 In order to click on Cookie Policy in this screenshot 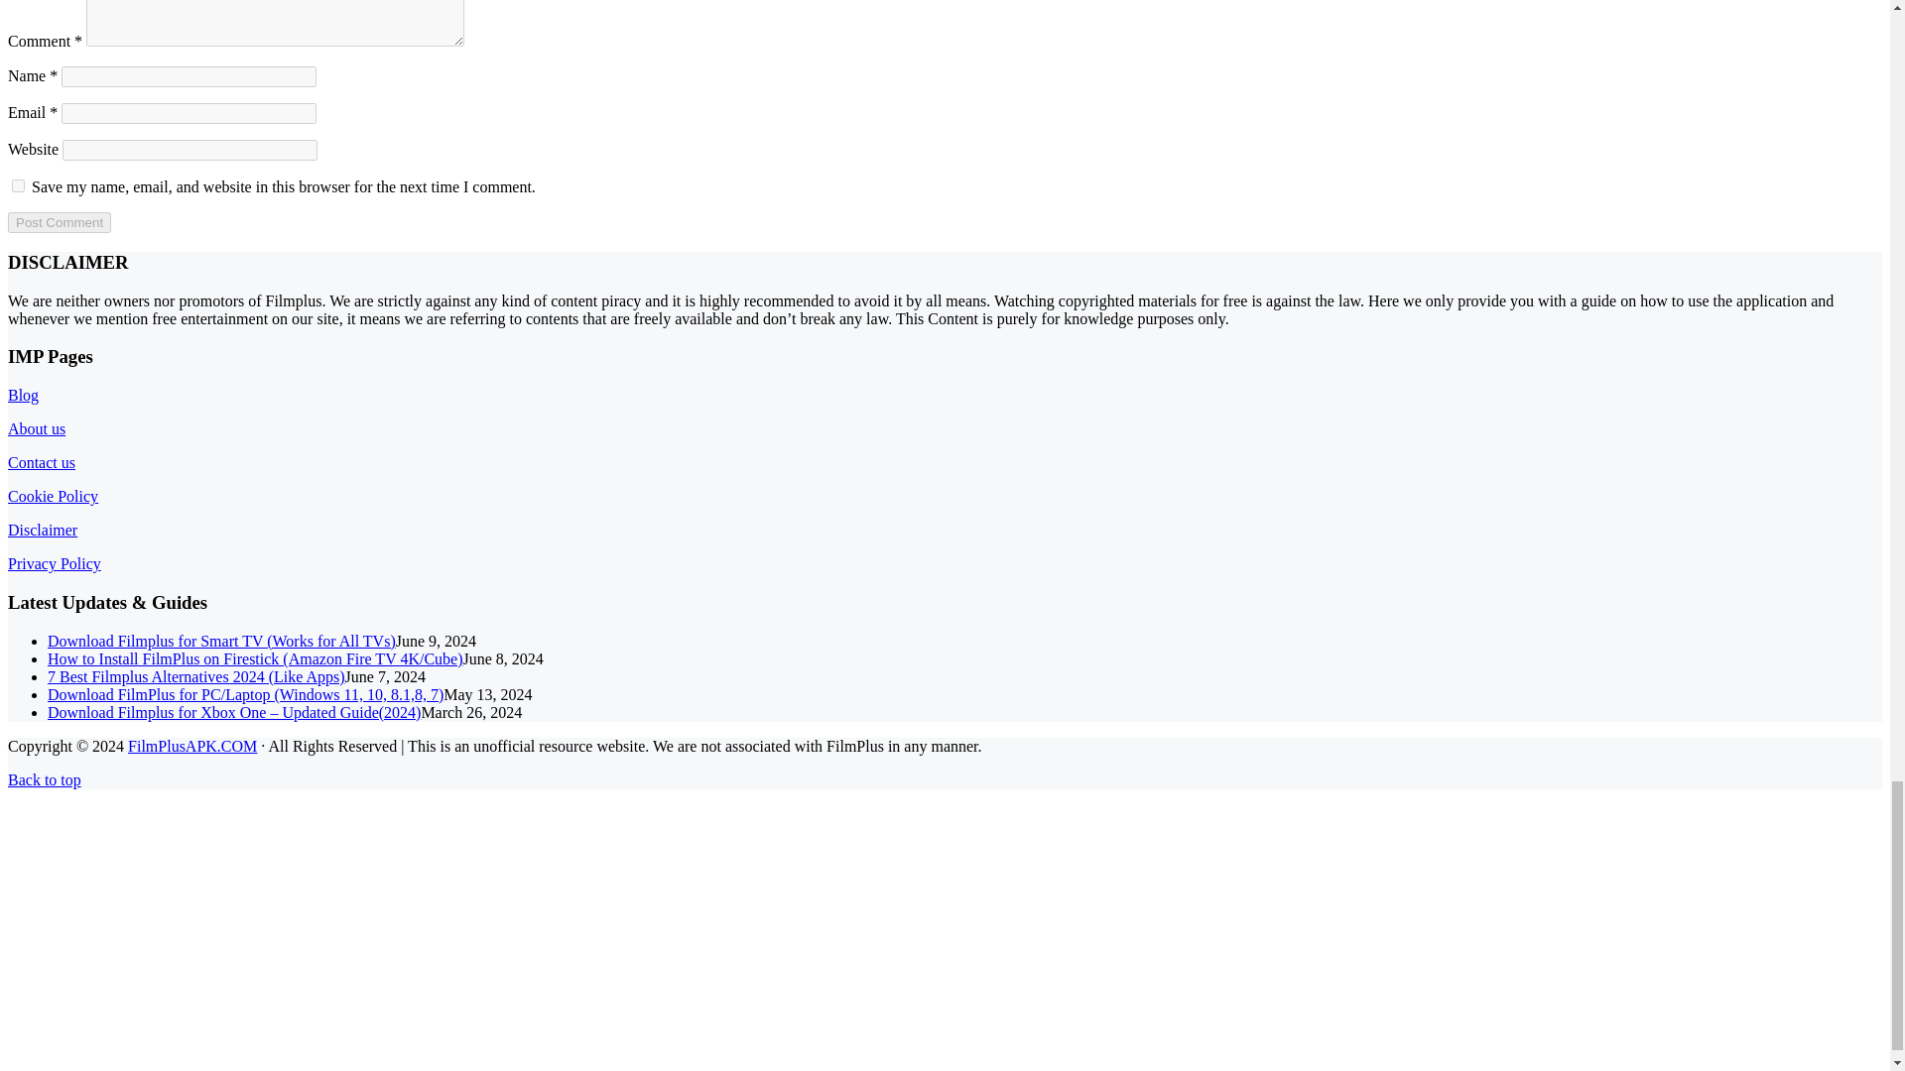, I will do `click(53, 496)`.